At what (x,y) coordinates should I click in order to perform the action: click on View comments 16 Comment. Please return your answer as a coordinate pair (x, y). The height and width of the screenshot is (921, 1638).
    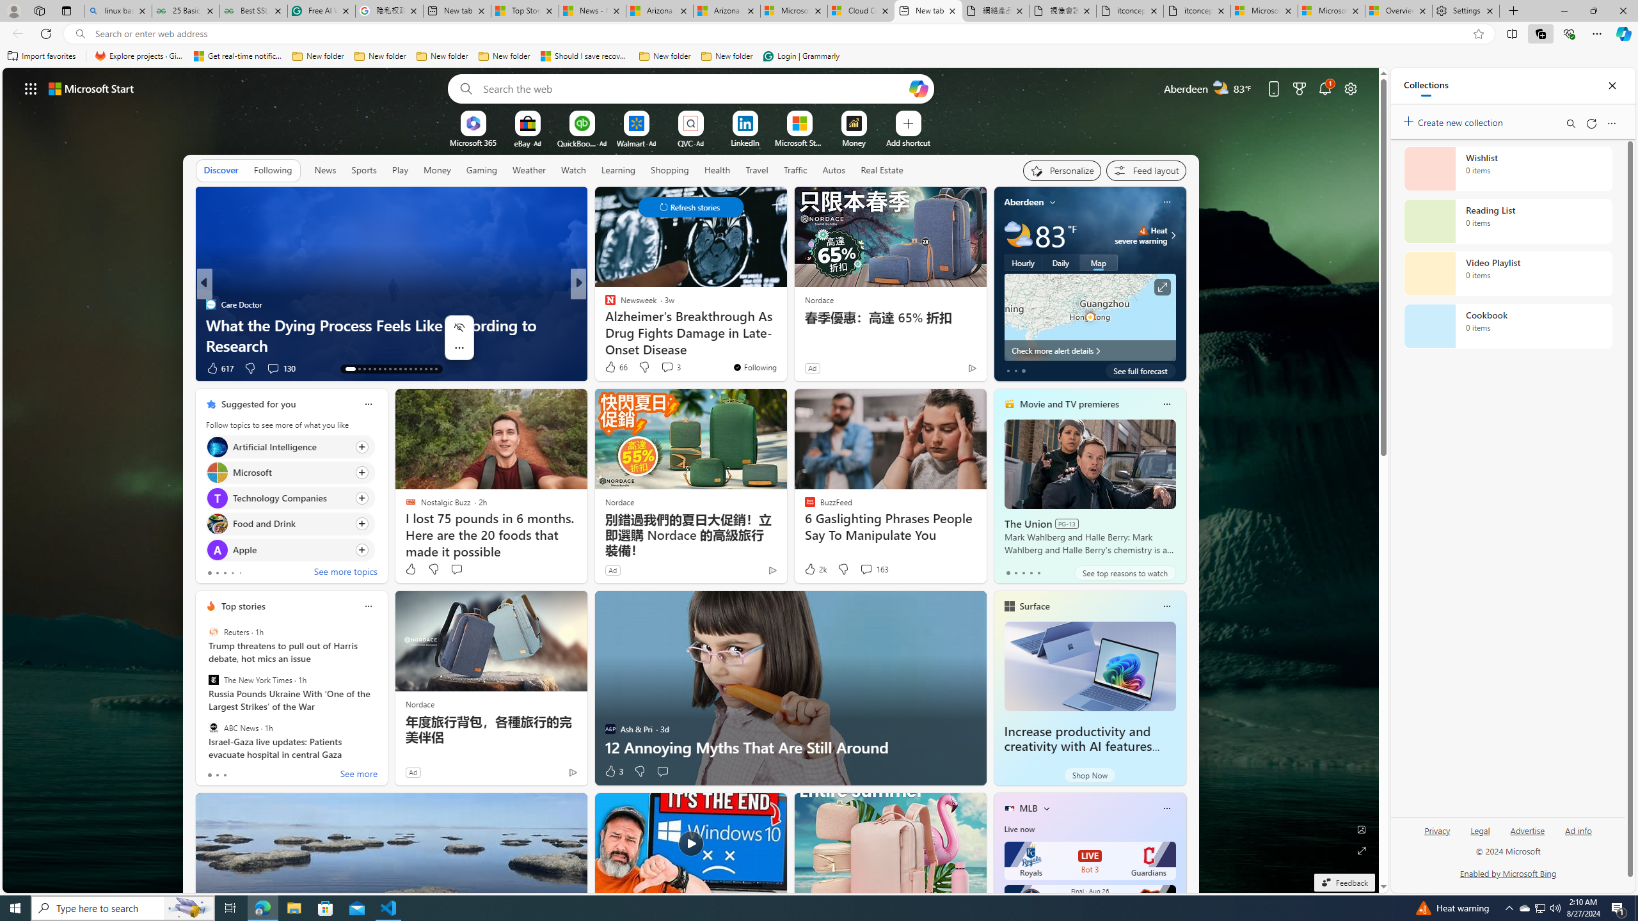
    Looking at the image, I should click on (672, 368).